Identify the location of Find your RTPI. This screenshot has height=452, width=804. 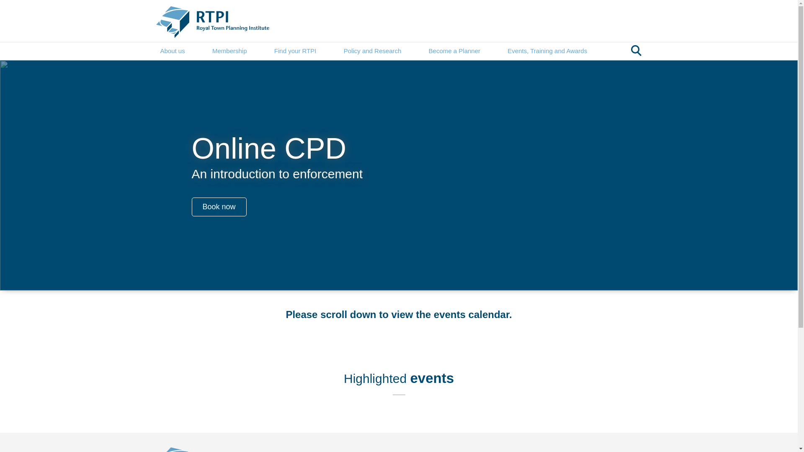
(295, 51).